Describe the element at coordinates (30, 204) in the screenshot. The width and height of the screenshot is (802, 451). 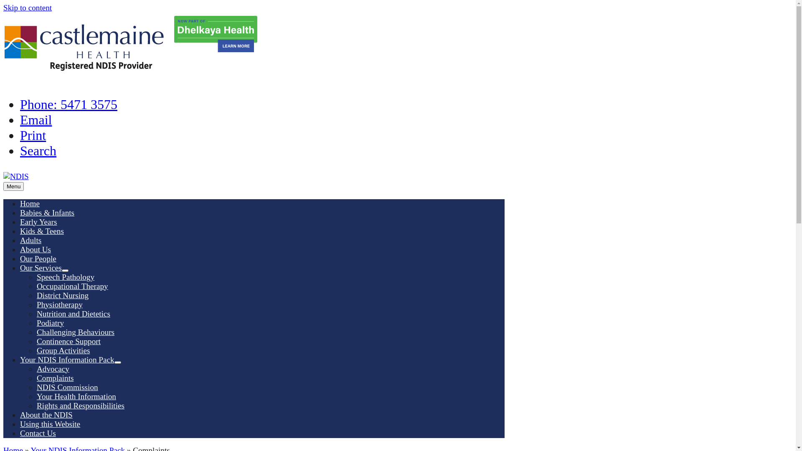
I see `Home` at that location.